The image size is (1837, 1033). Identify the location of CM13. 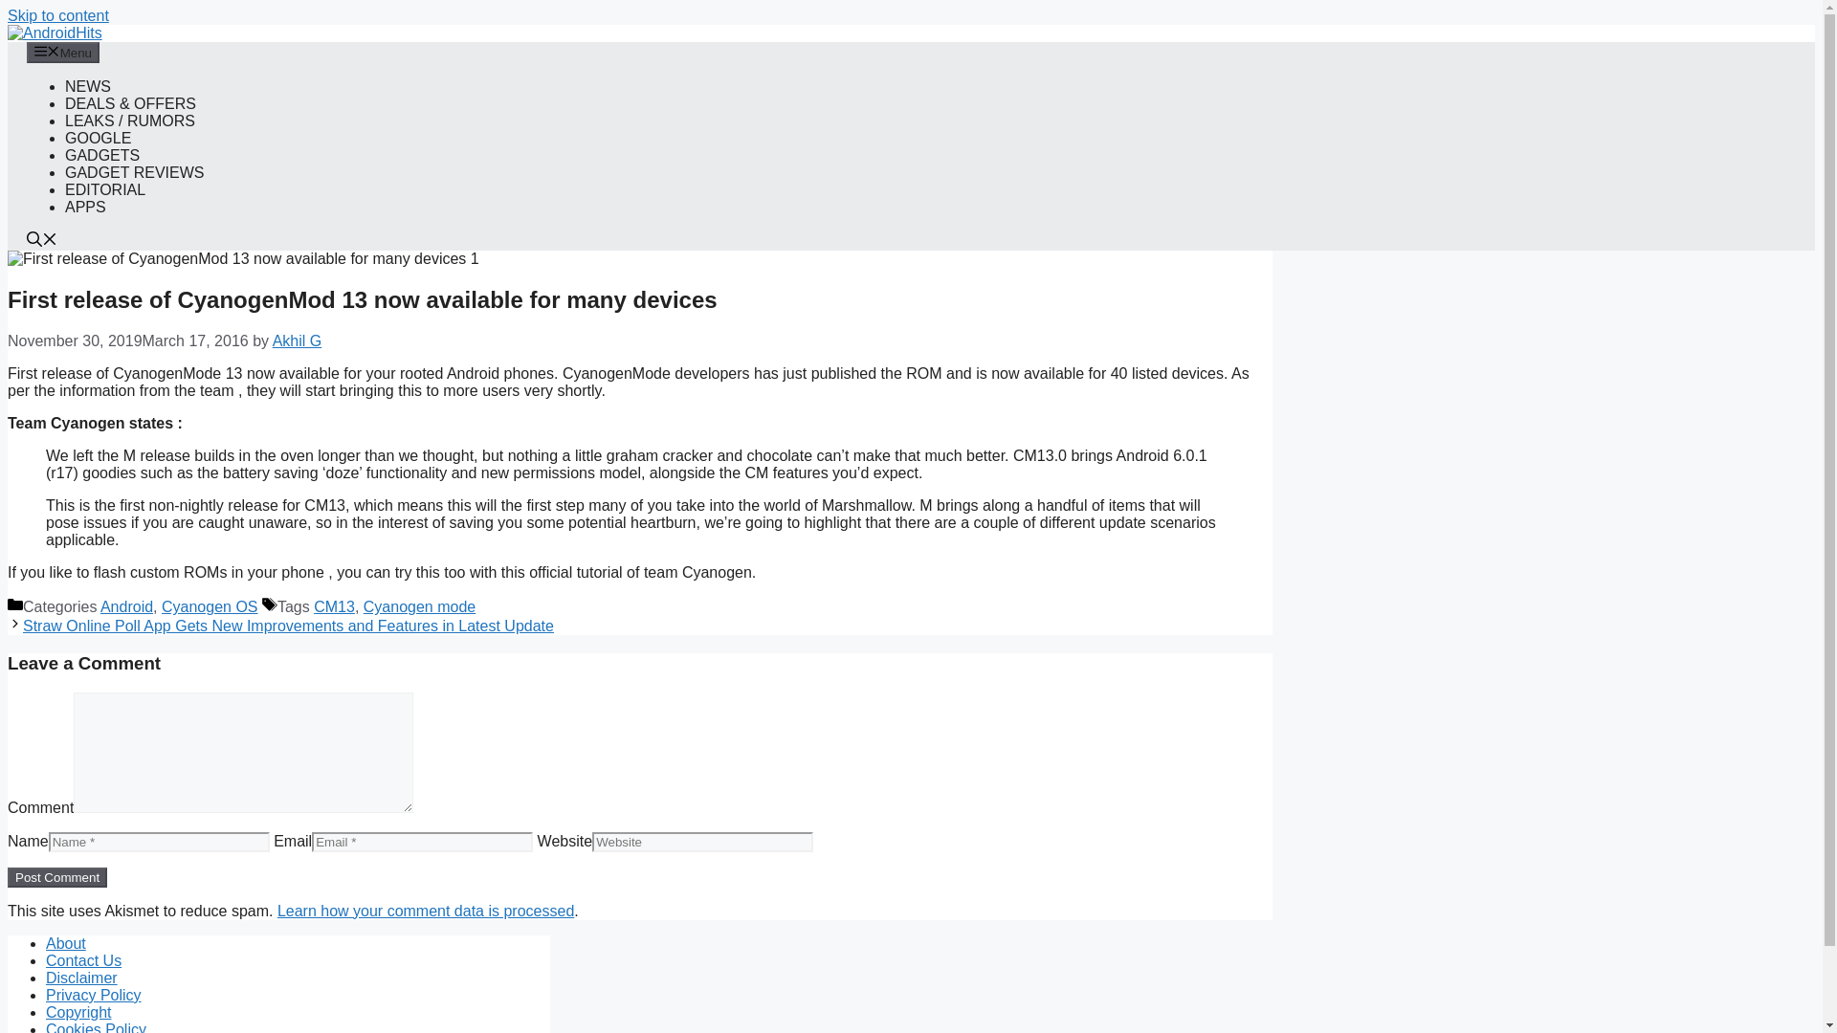
(334, 606).